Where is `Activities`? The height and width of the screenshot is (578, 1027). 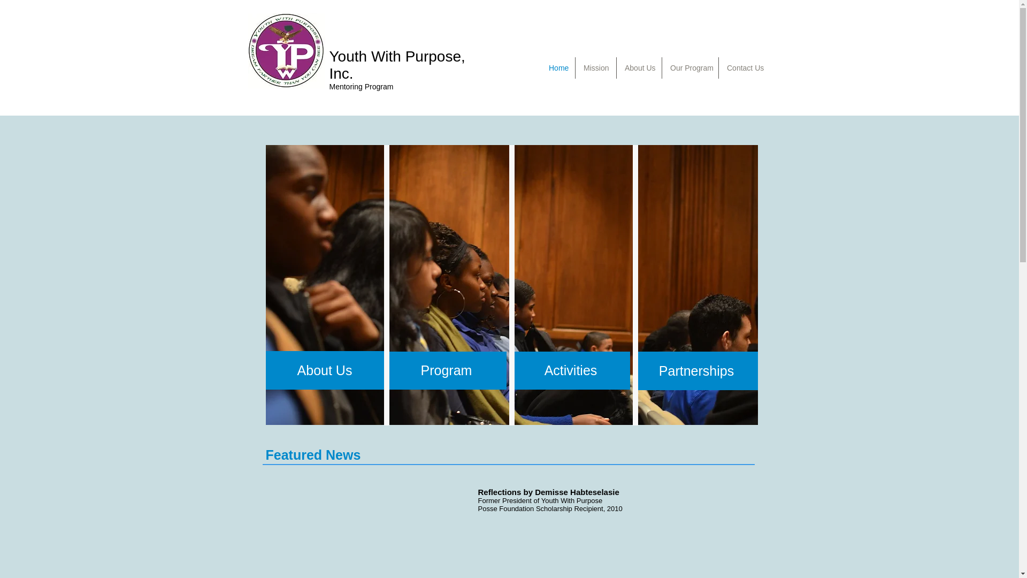 Activities is located at coordinates (570, 370).